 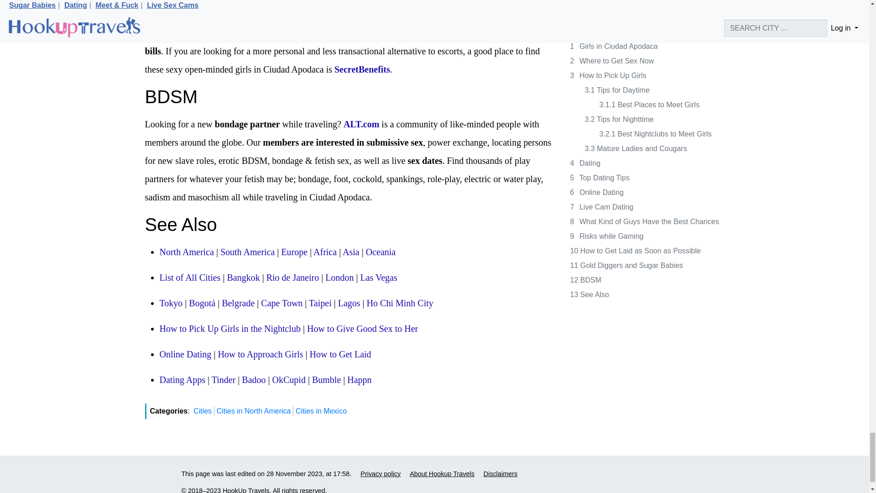 I want to click on Europe, so click(x=294, y=252).